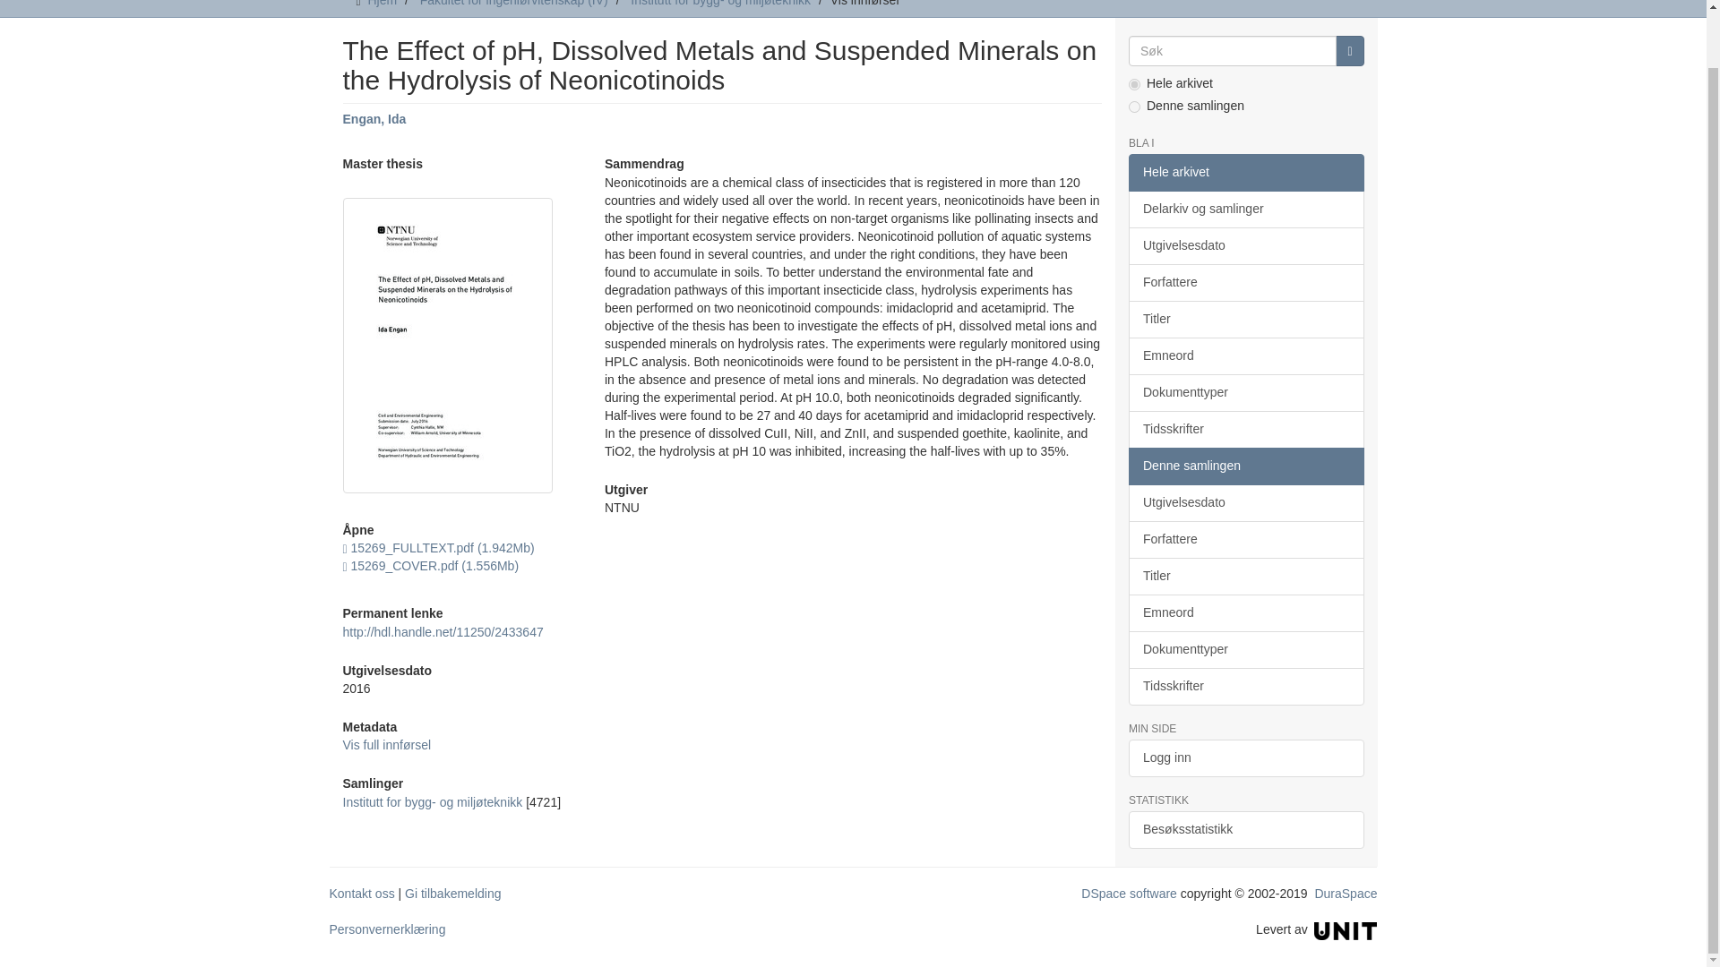 The image size is (1720, 967). What do you see at coordinates (1245, 319) in the screenshot?
I see `Titler` at bounding box center [1245, 319].